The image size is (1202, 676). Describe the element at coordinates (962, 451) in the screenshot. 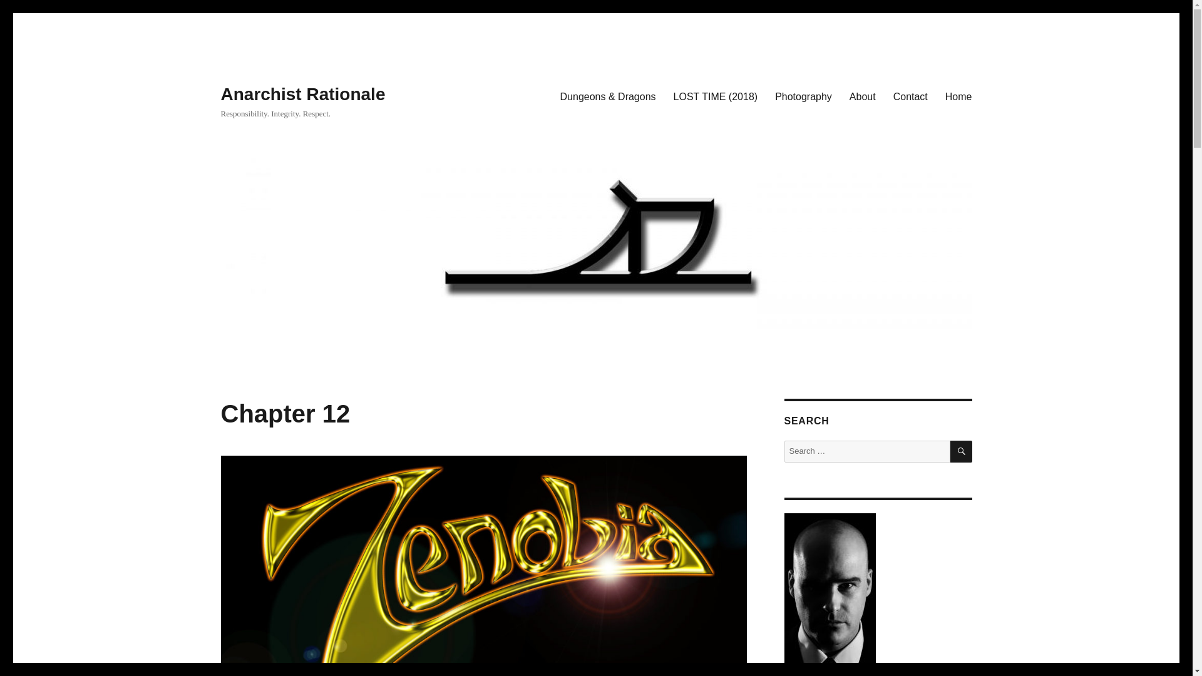

I see `SEARCH` at that location.